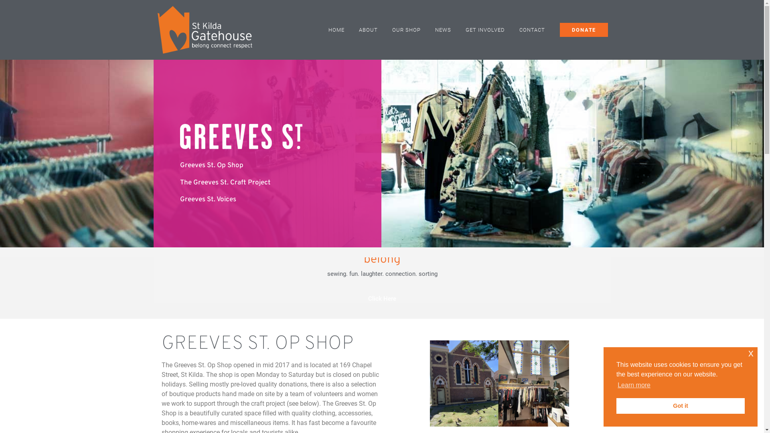 This screenshot has width=770, height=433. Describe the element at coordinates (368, 30) in the screenshot. I see `ABOUT` at that location.